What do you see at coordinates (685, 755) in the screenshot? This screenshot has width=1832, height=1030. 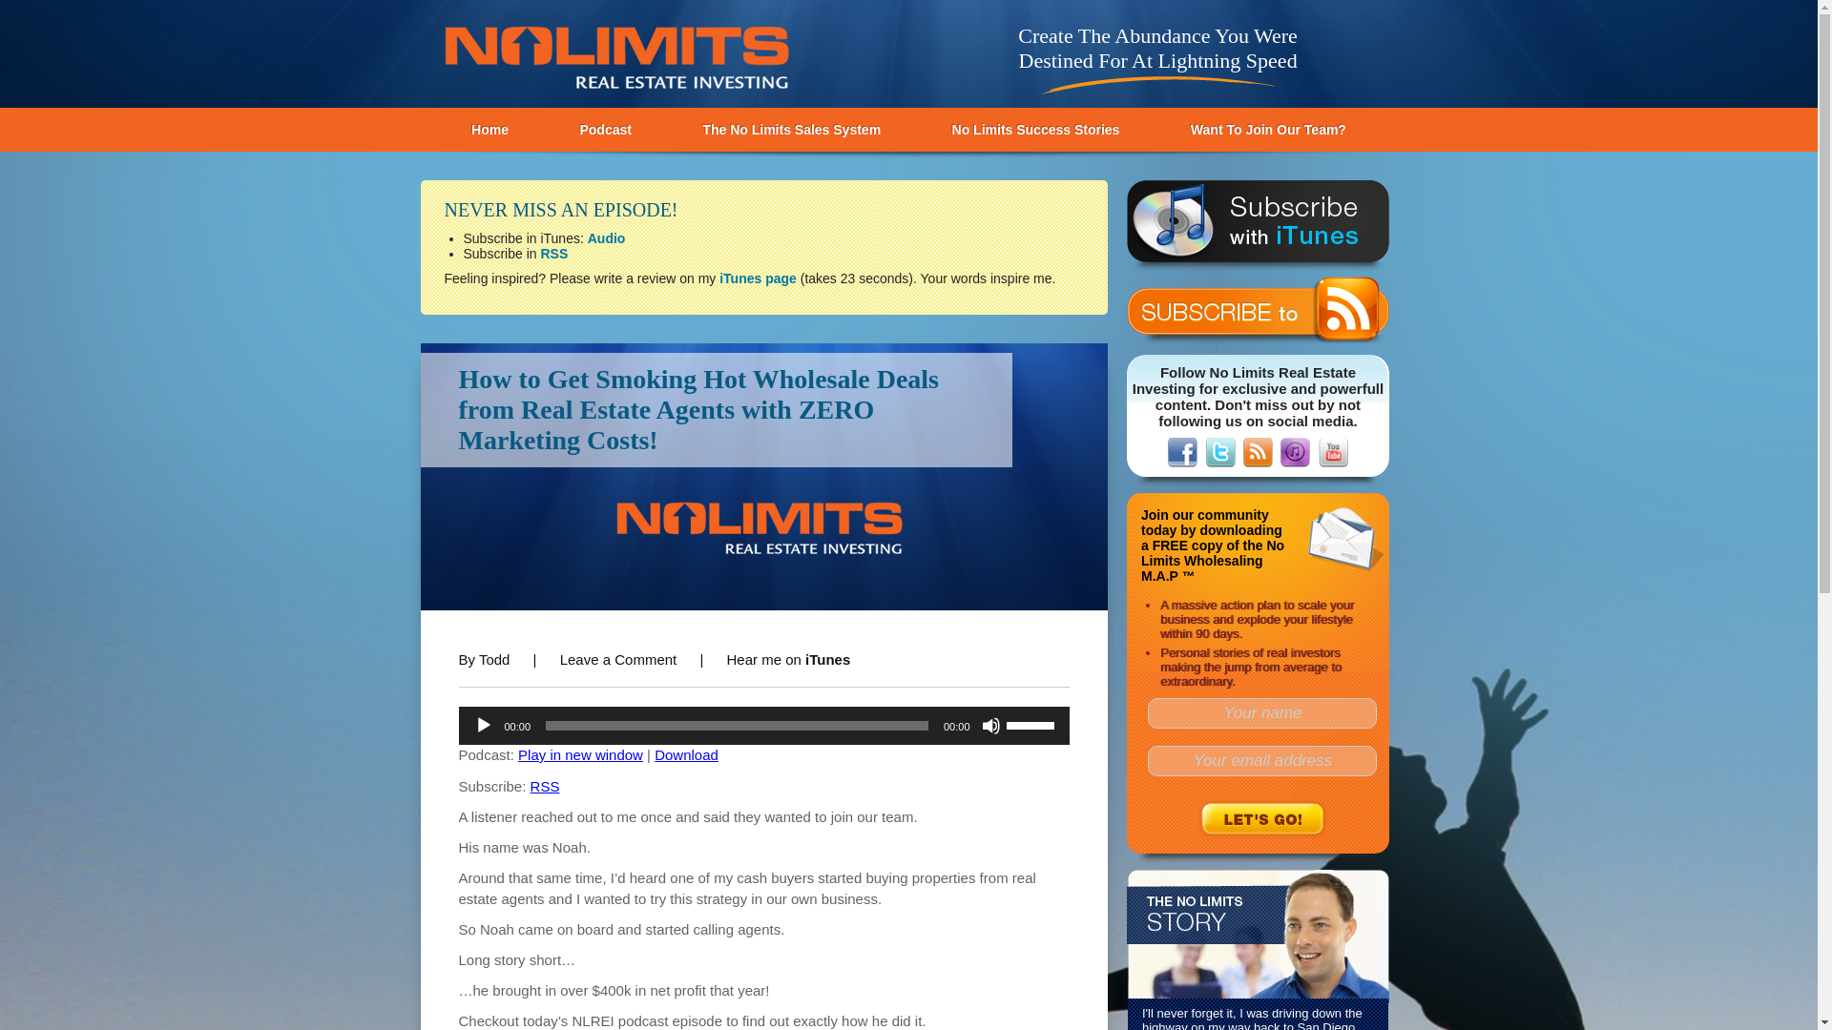 I see `Download` at bounding box center [685, 755].